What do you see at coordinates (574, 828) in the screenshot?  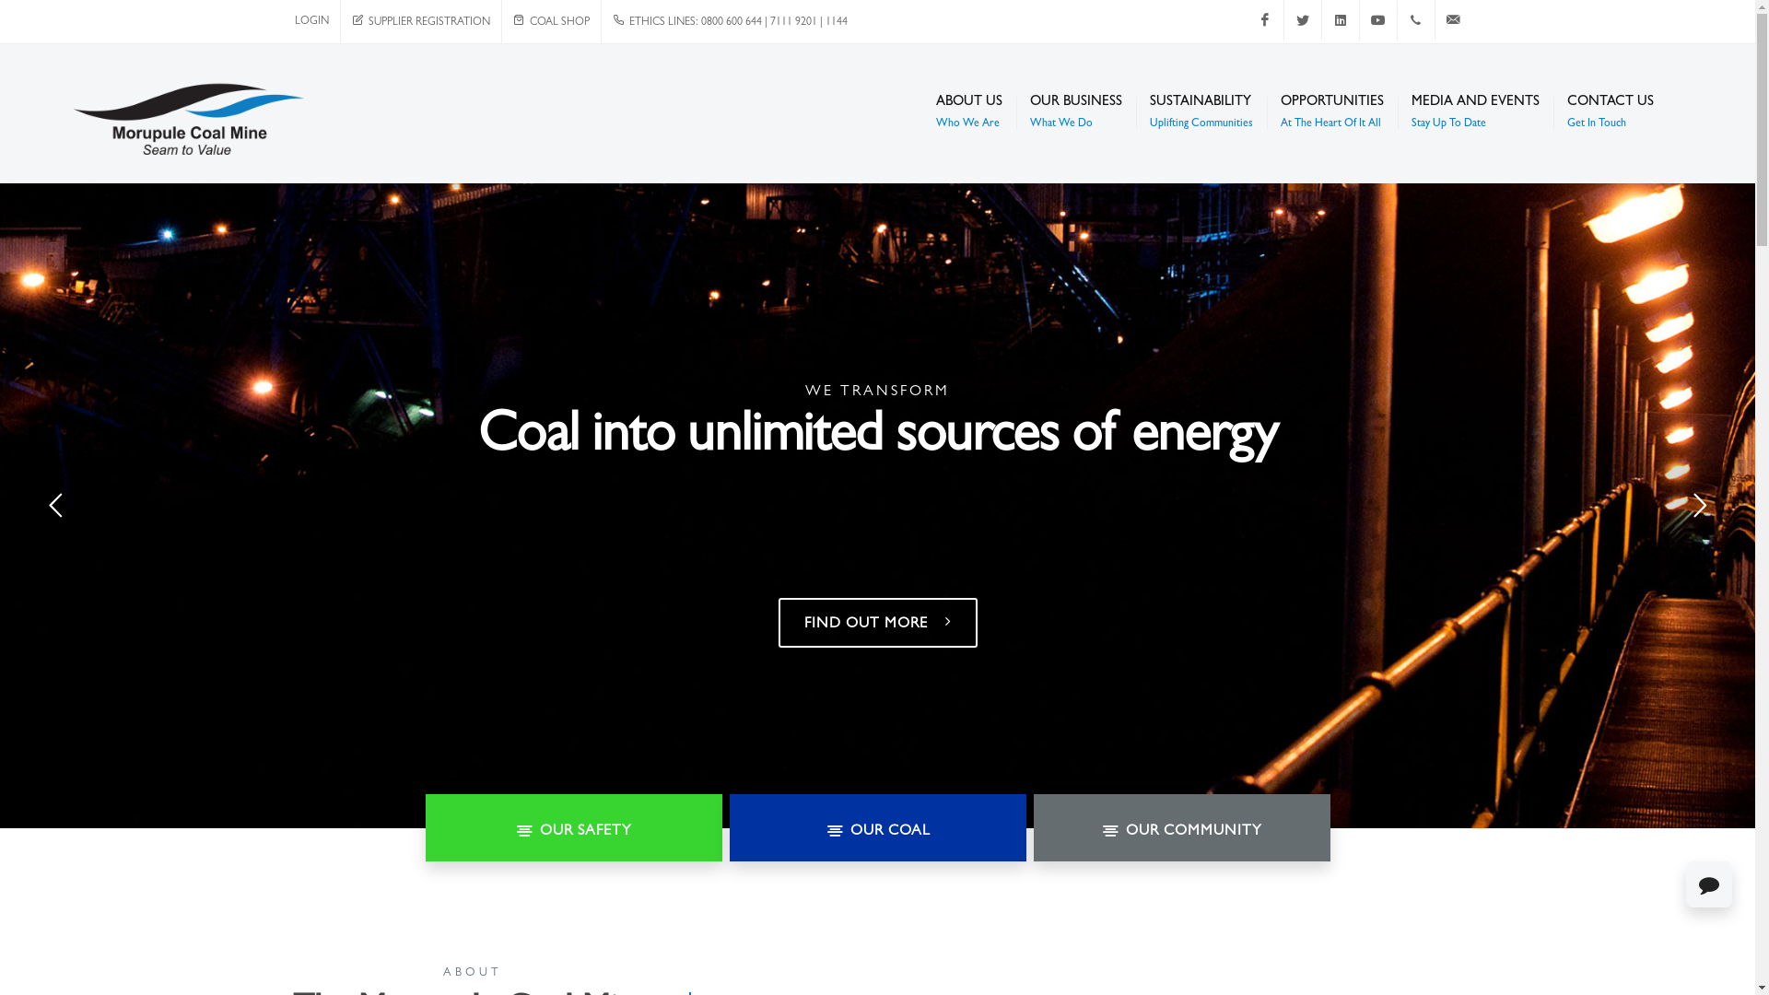 I see `OUR SAFETY` at bounding box center [574, 828].